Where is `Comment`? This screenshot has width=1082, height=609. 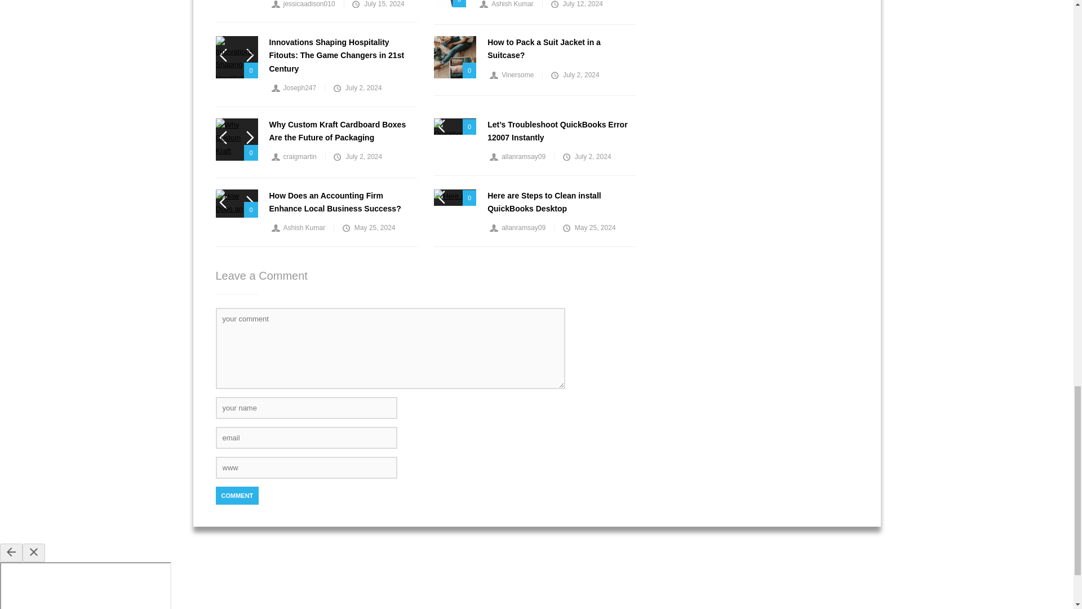 Comment is located at coordinates (237, 495).